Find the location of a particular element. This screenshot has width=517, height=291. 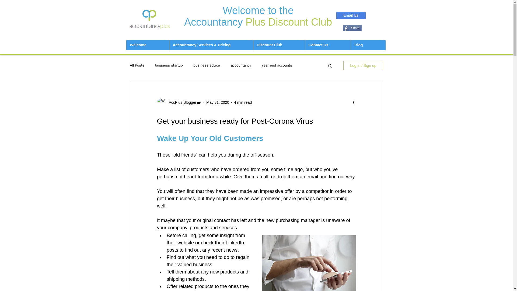

Discount Club is located at coordinates (279, 45).